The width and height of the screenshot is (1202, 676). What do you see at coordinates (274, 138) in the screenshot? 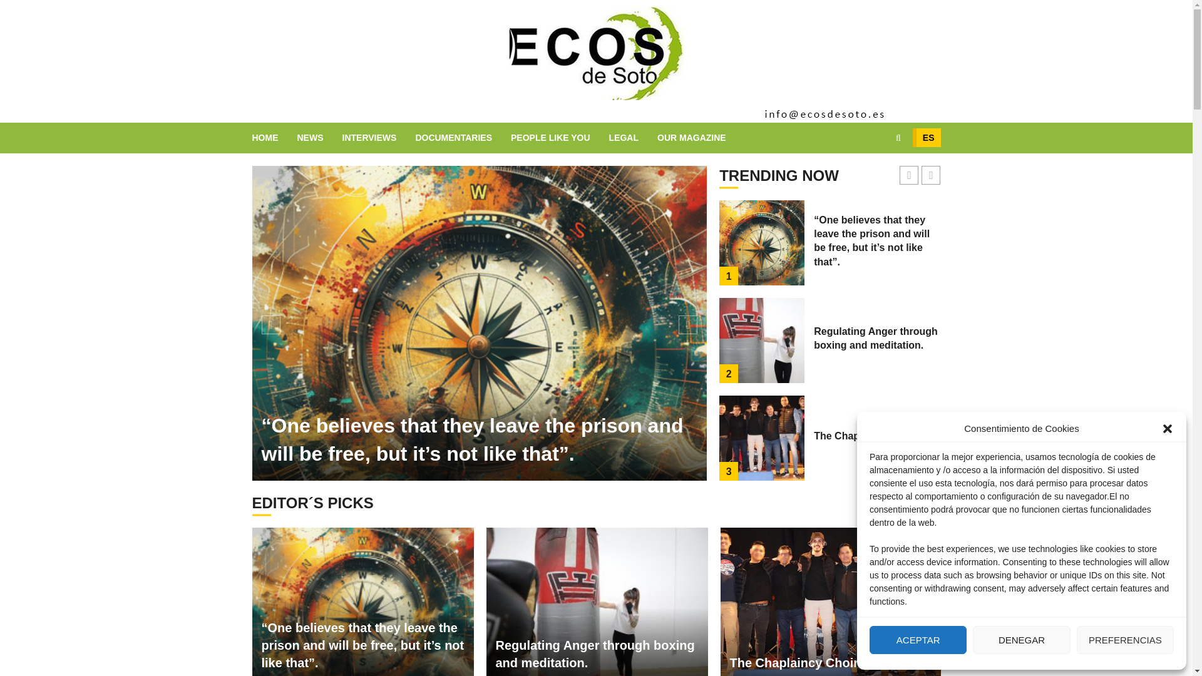
I see `HOME` at bounding box center [274, 138].